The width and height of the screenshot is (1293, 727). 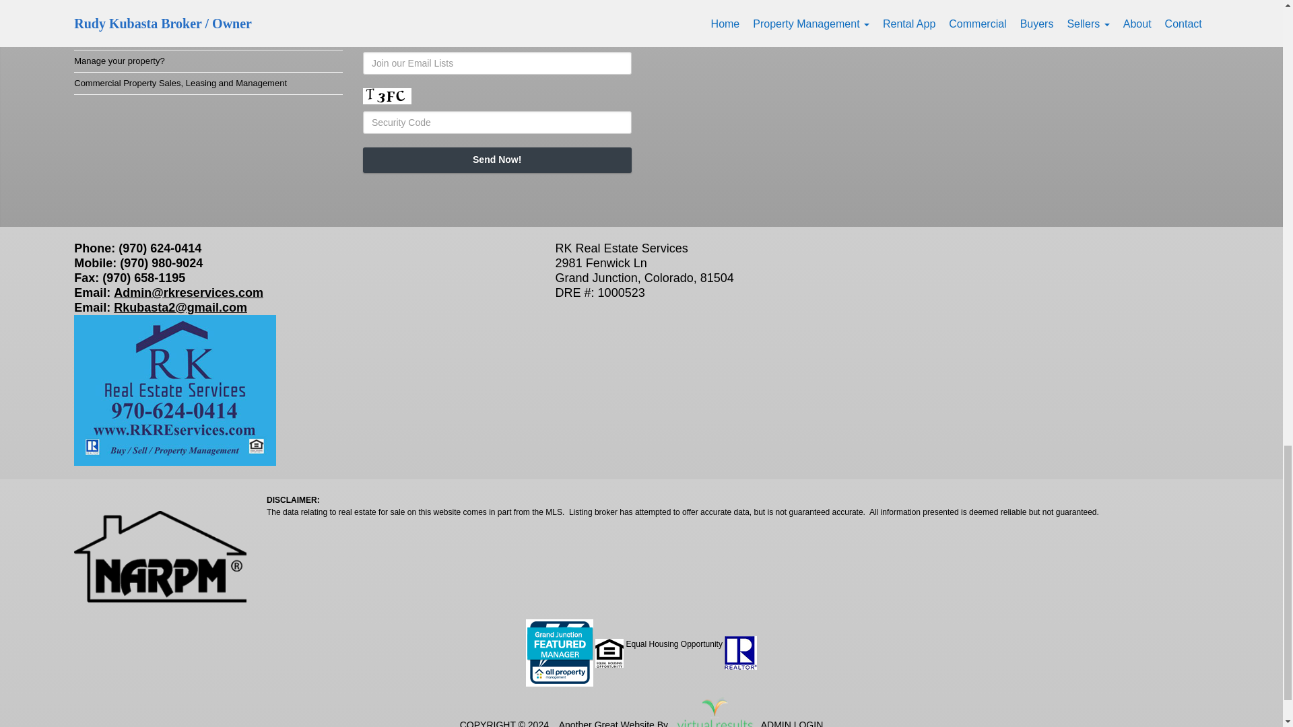 What do you see at coordinates (497, 160) in the screenshot?
I see `Send Now!` at bounding box center [497, 160].